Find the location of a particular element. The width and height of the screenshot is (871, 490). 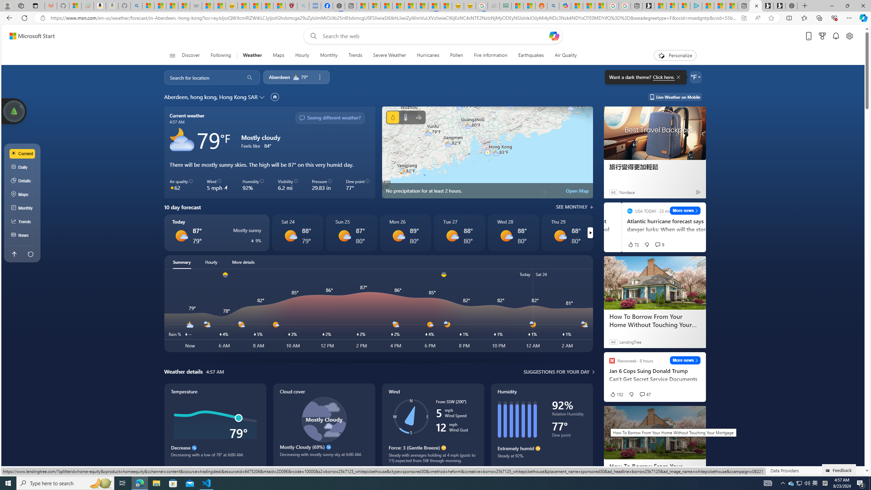

Switch right is located at coordinates (590, 233).